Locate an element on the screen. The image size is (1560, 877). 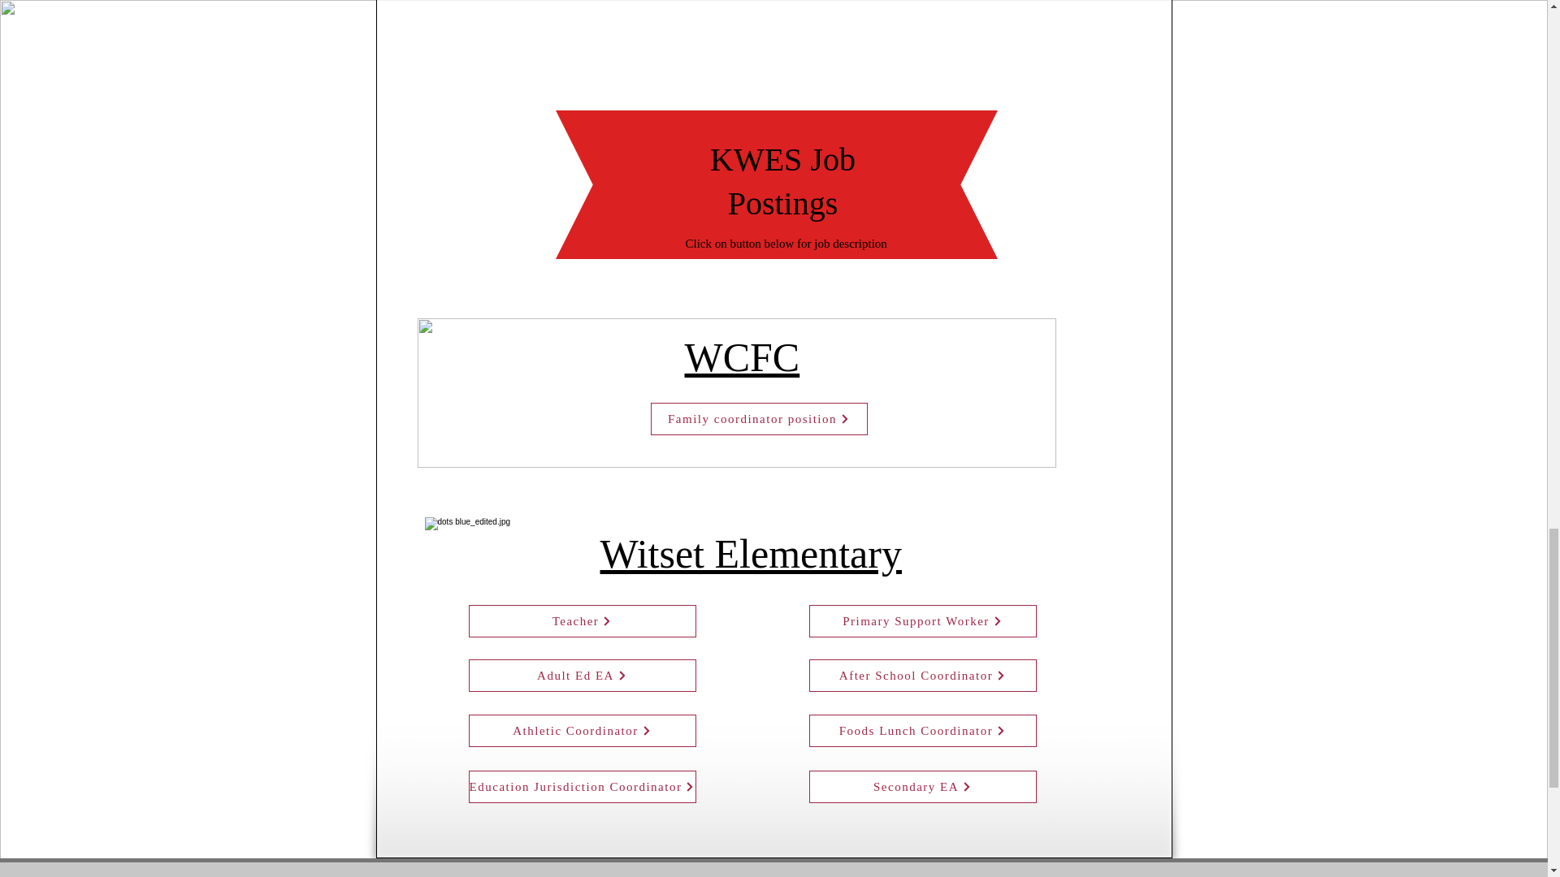
Adult Ed EA is located at coordinates (582, 676).